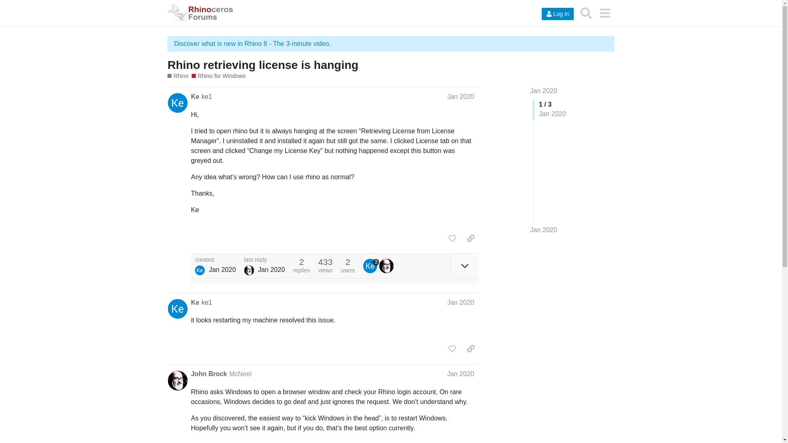 This screenshot has height=443, width=788. I want to click on Ke, so click(195, 97).